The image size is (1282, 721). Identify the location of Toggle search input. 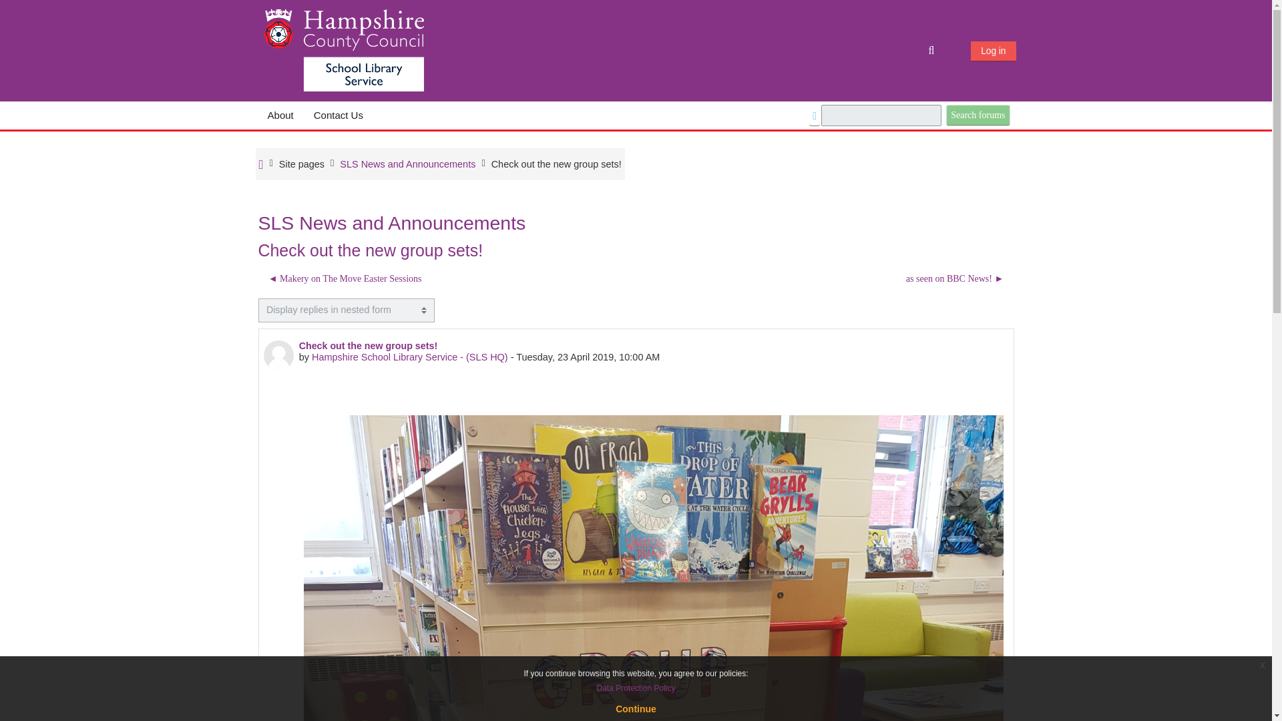
(932, 51).